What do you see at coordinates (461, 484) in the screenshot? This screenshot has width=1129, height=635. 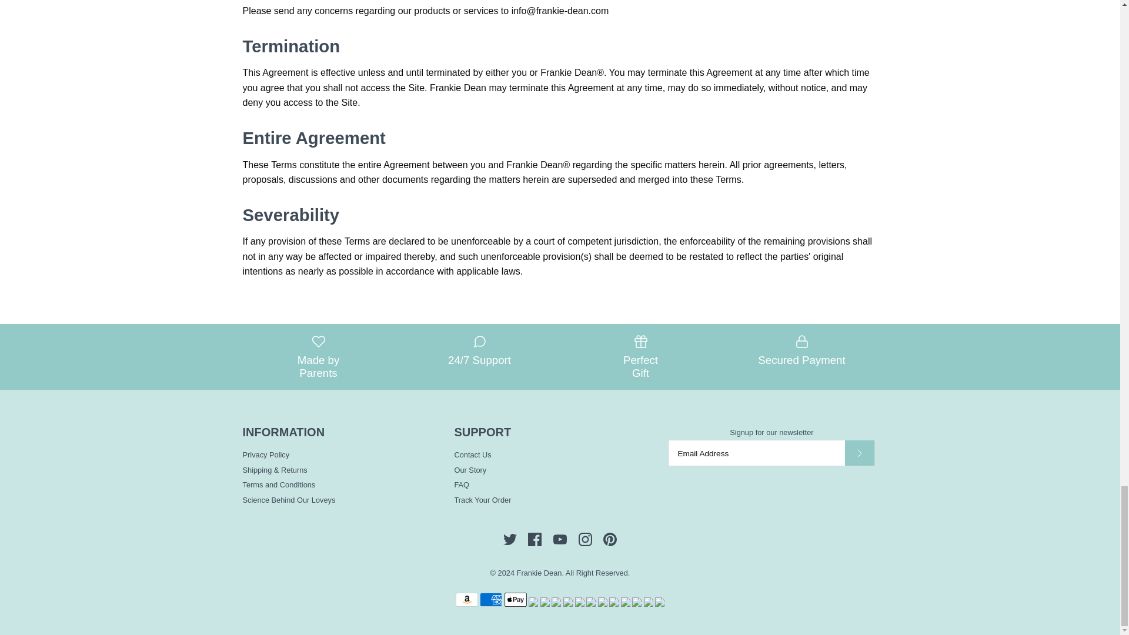 I see `FAQ` at bounding box center [461, 484].